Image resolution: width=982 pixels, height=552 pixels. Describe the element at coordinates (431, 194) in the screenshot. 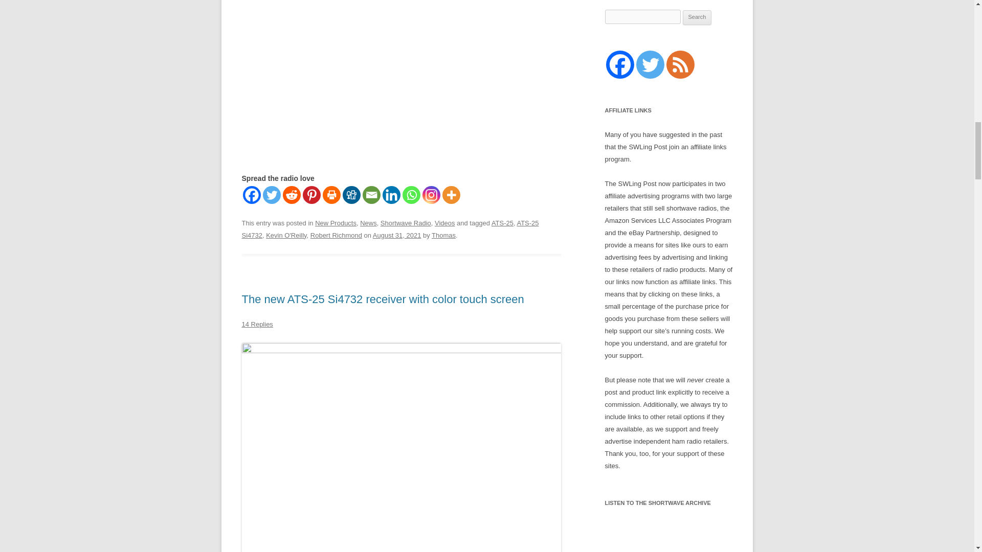

I see `Instagram` at that location.